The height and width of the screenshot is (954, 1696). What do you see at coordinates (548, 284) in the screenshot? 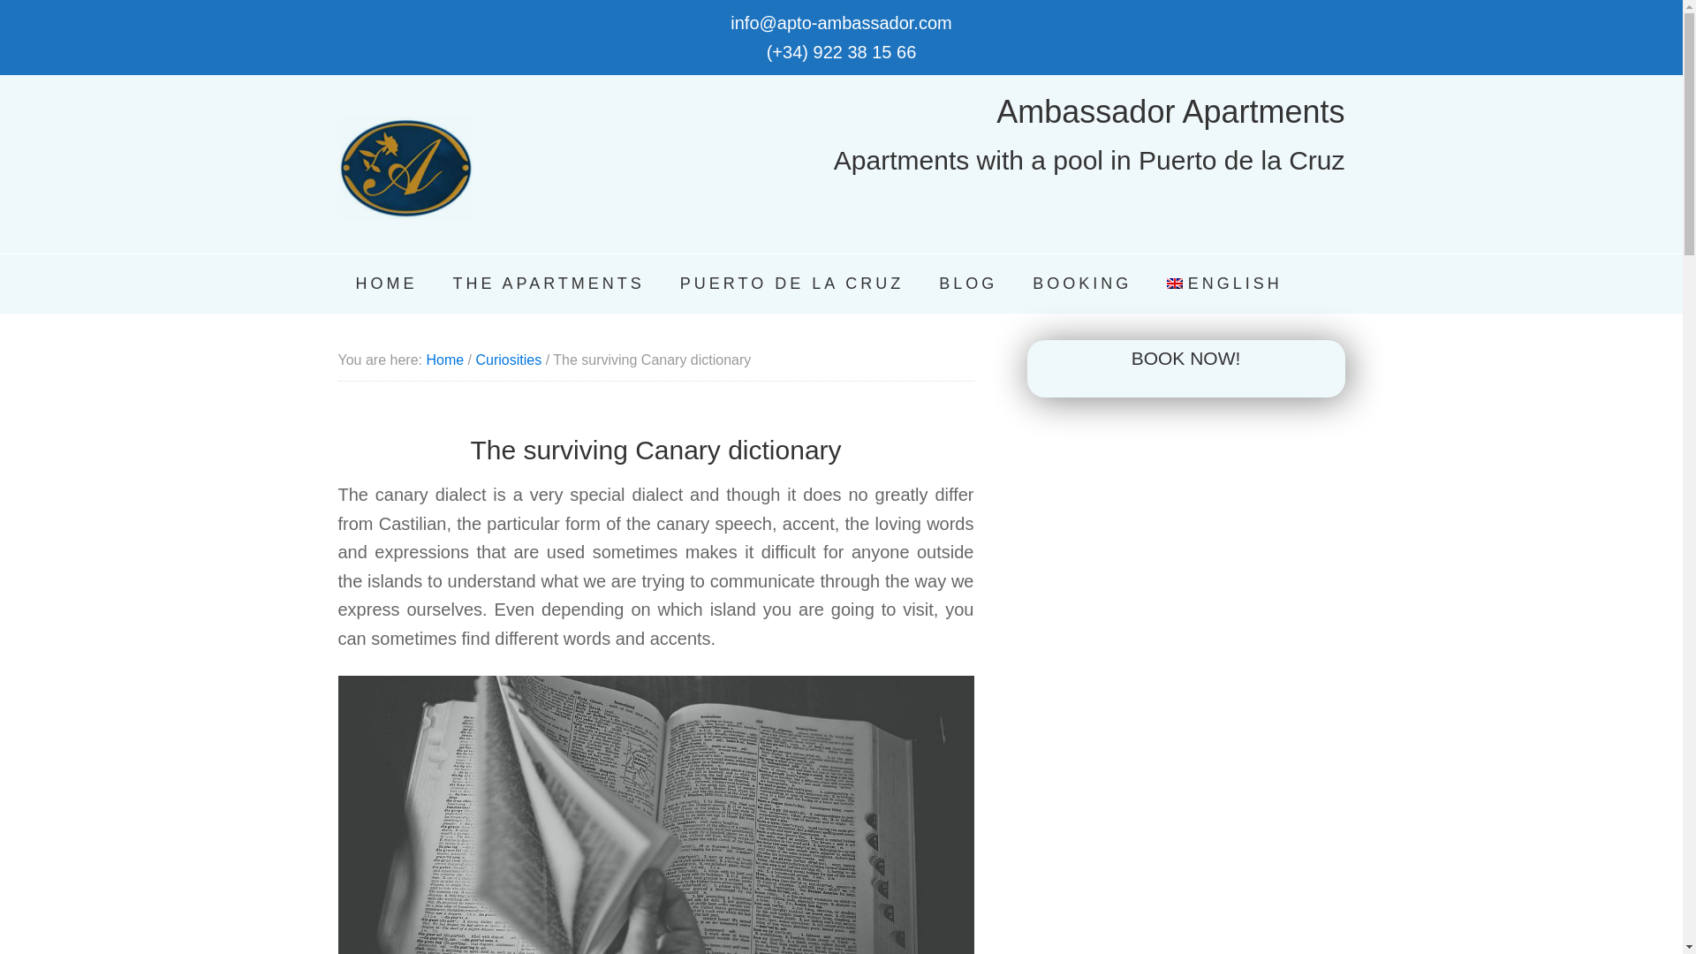
I see `THE APARTMENTS` at bounding box center [548, 284].